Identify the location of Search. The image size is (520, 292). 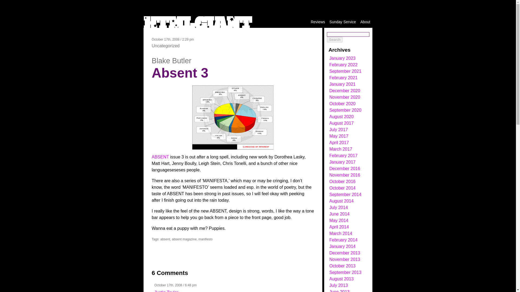
(335, 39).